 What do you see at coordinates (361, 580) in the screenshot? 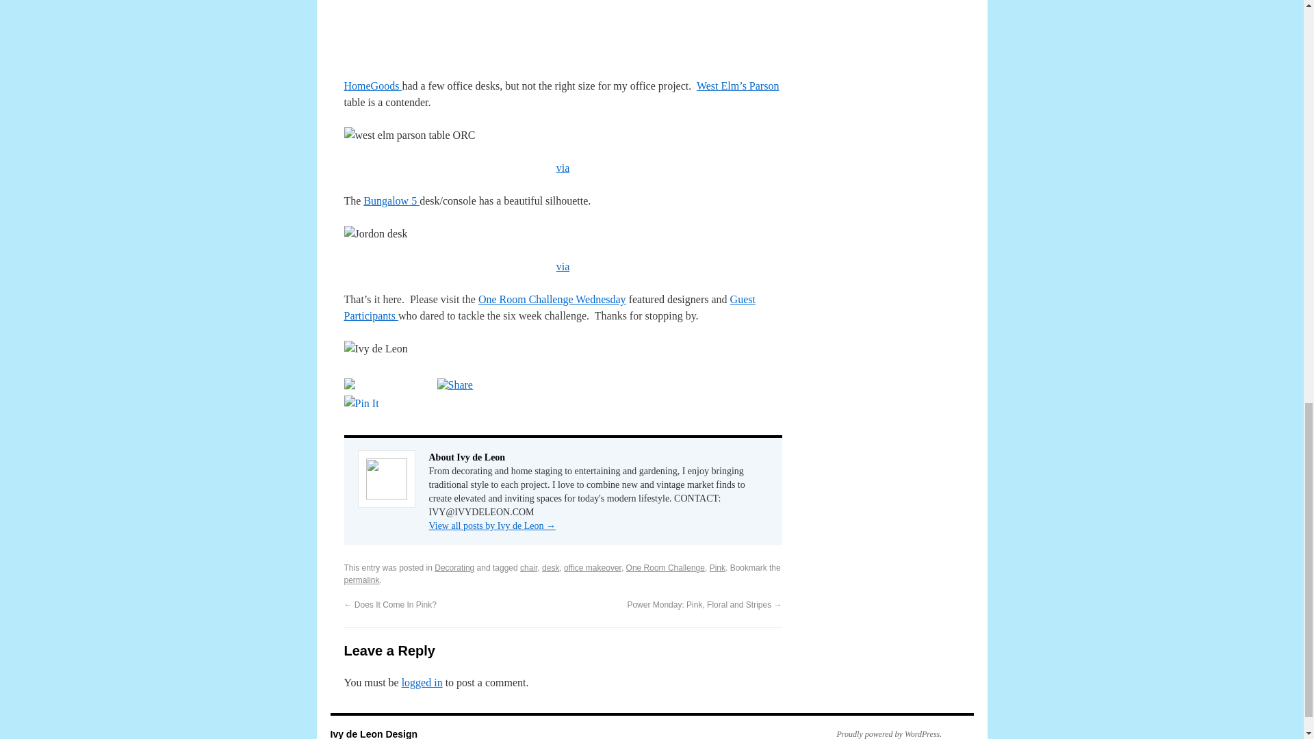
I see `permalink` at bounding box center [361, 580].